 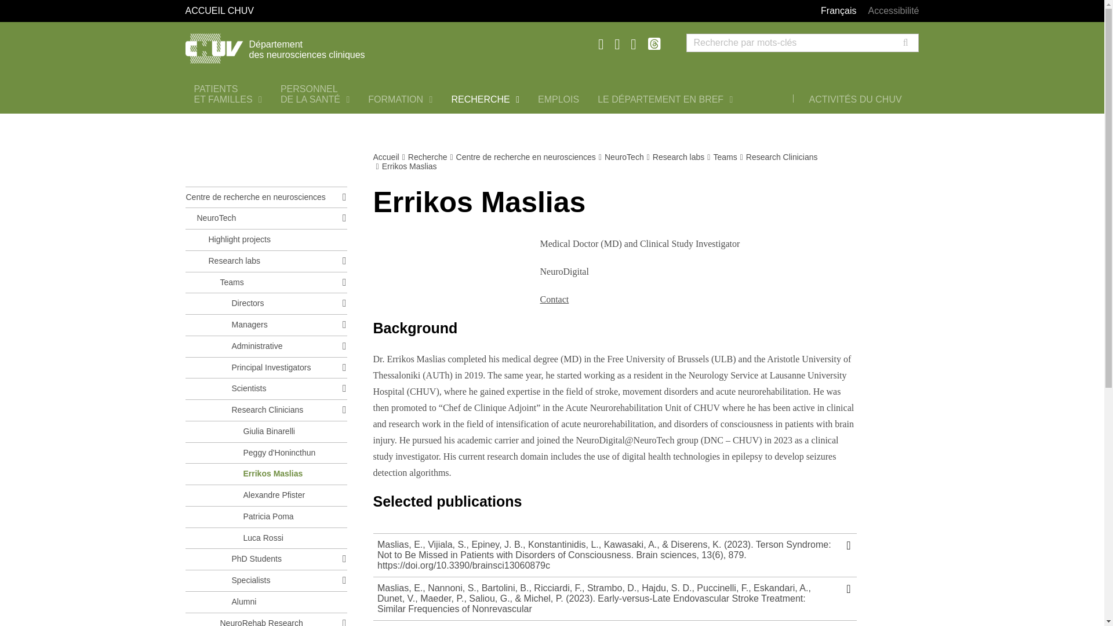 What do you see at coordinates (400, 99) in the screenshot?
I see `Formation` at bounding box center [400, 99].